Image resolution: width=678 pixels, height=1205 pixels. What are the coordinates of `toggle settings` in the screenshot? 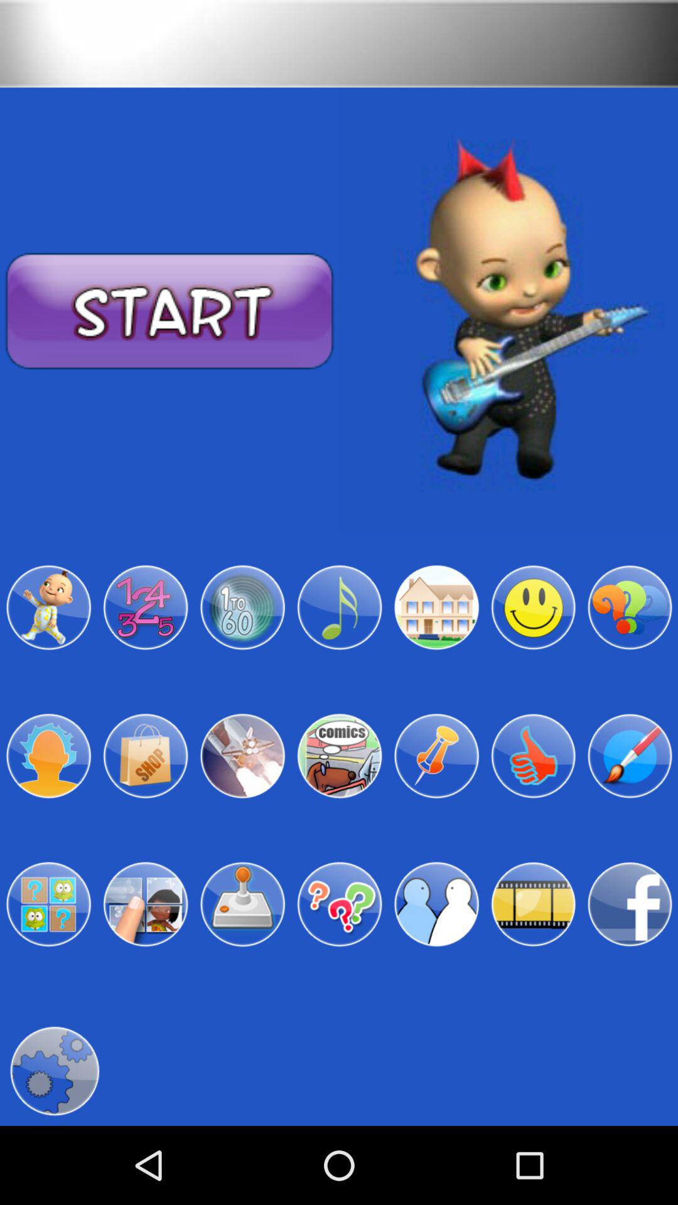 It's located at (54, 1071).